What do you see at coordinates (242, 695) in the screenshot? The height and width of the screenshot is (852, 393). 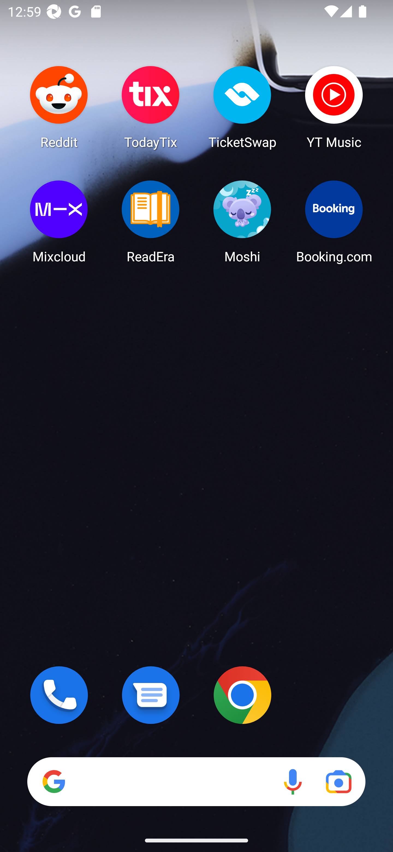 I see `Chrome` at bounding box center [242, 695].